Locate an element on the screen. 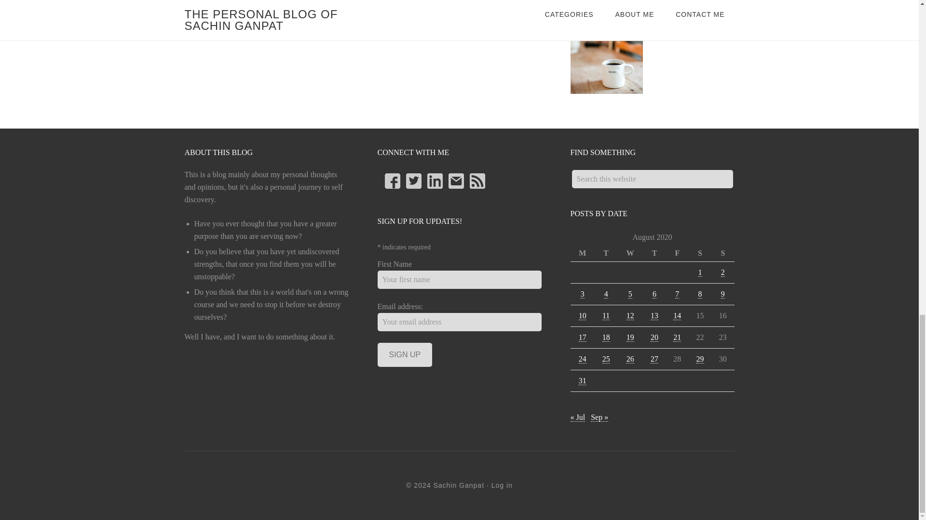  Tuesday is located at coordinates (606, 253).